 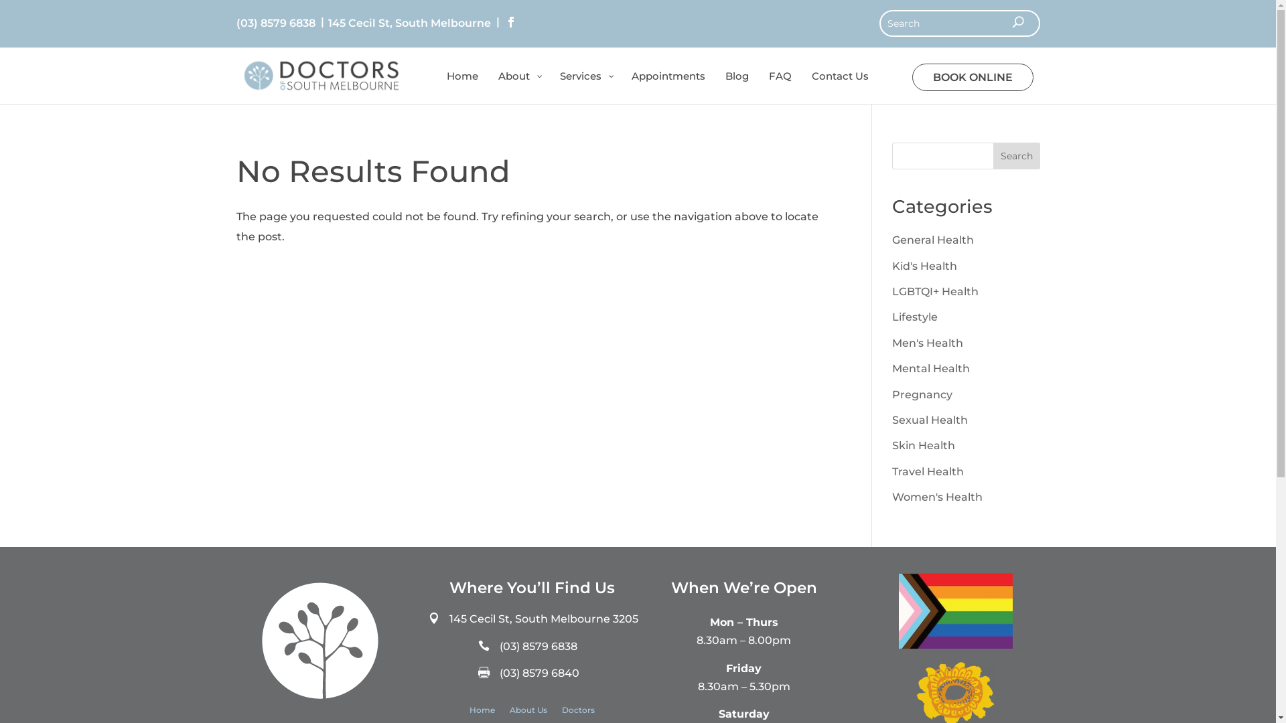 I want to click on Lifestyle, so click(x=915, y=317).